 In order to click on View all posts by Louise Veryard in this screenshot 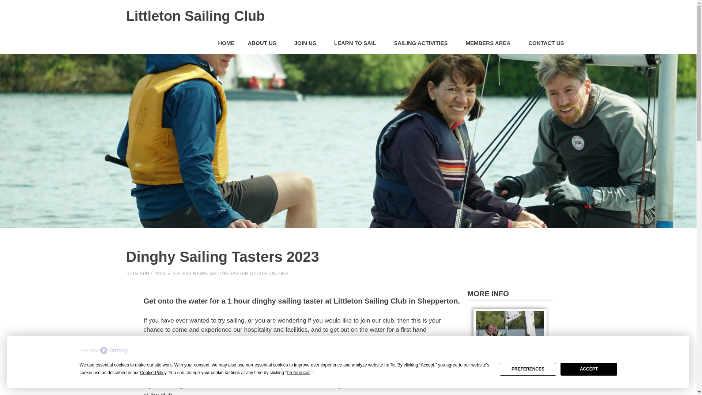, I will do `click(193, 273)`.